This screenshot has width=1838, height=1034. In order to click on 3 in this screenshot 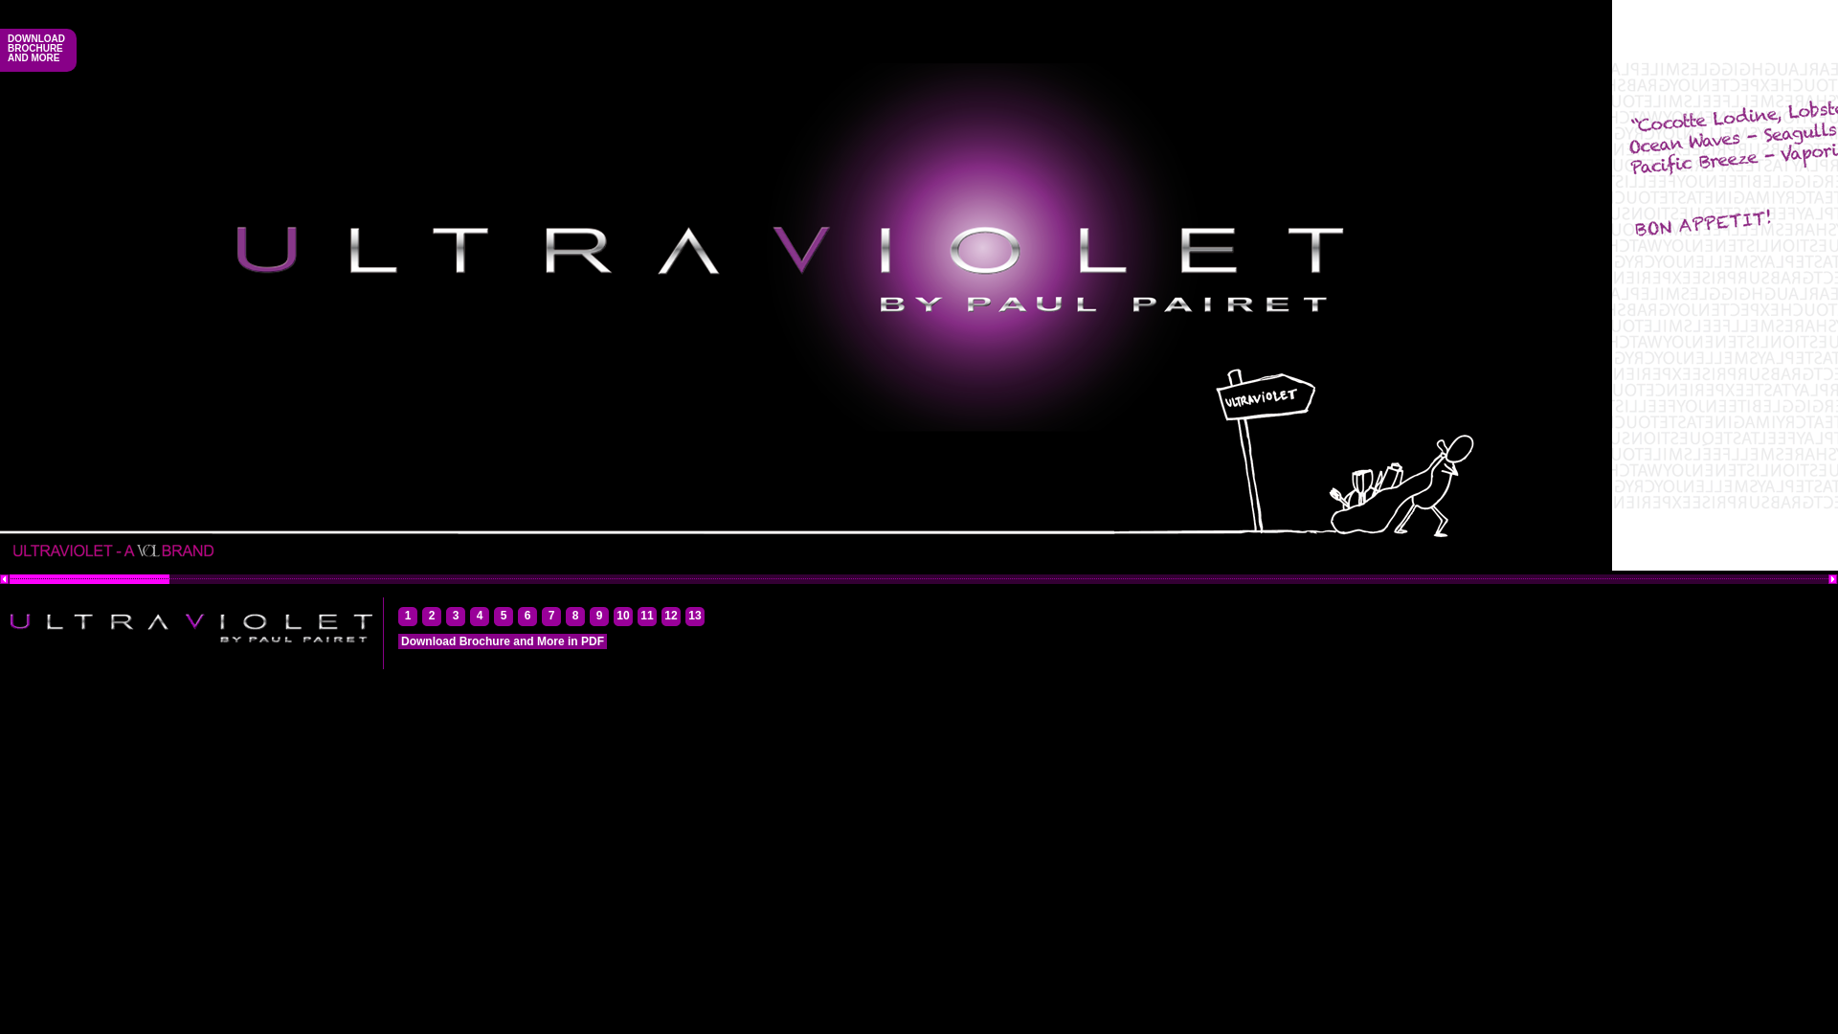, I will do `click(456, 618)`.